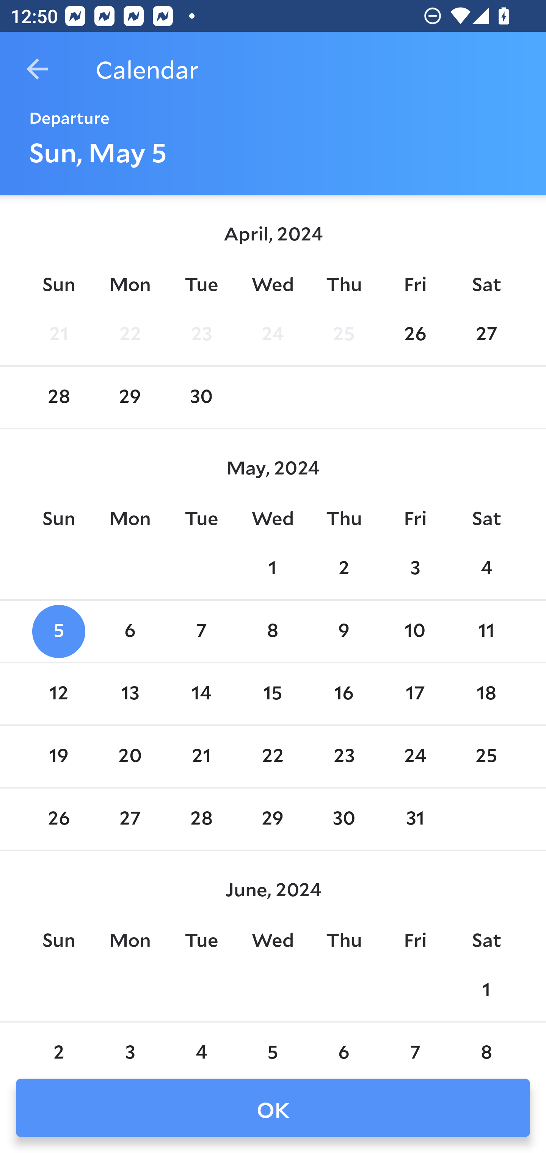 The width and height of the screenshot is (546, 1153). What do you see at coordinates (344, 568) in the screenshot?
I see `2` at bounding box center [344, 568].